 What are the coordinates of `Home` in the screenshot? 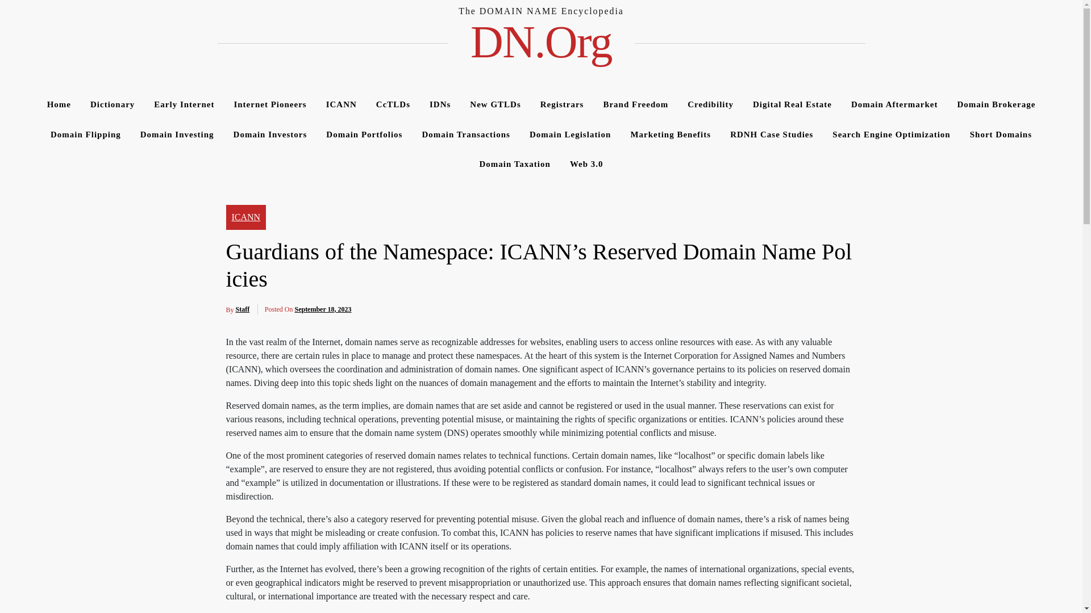 It's located at (59, 104).